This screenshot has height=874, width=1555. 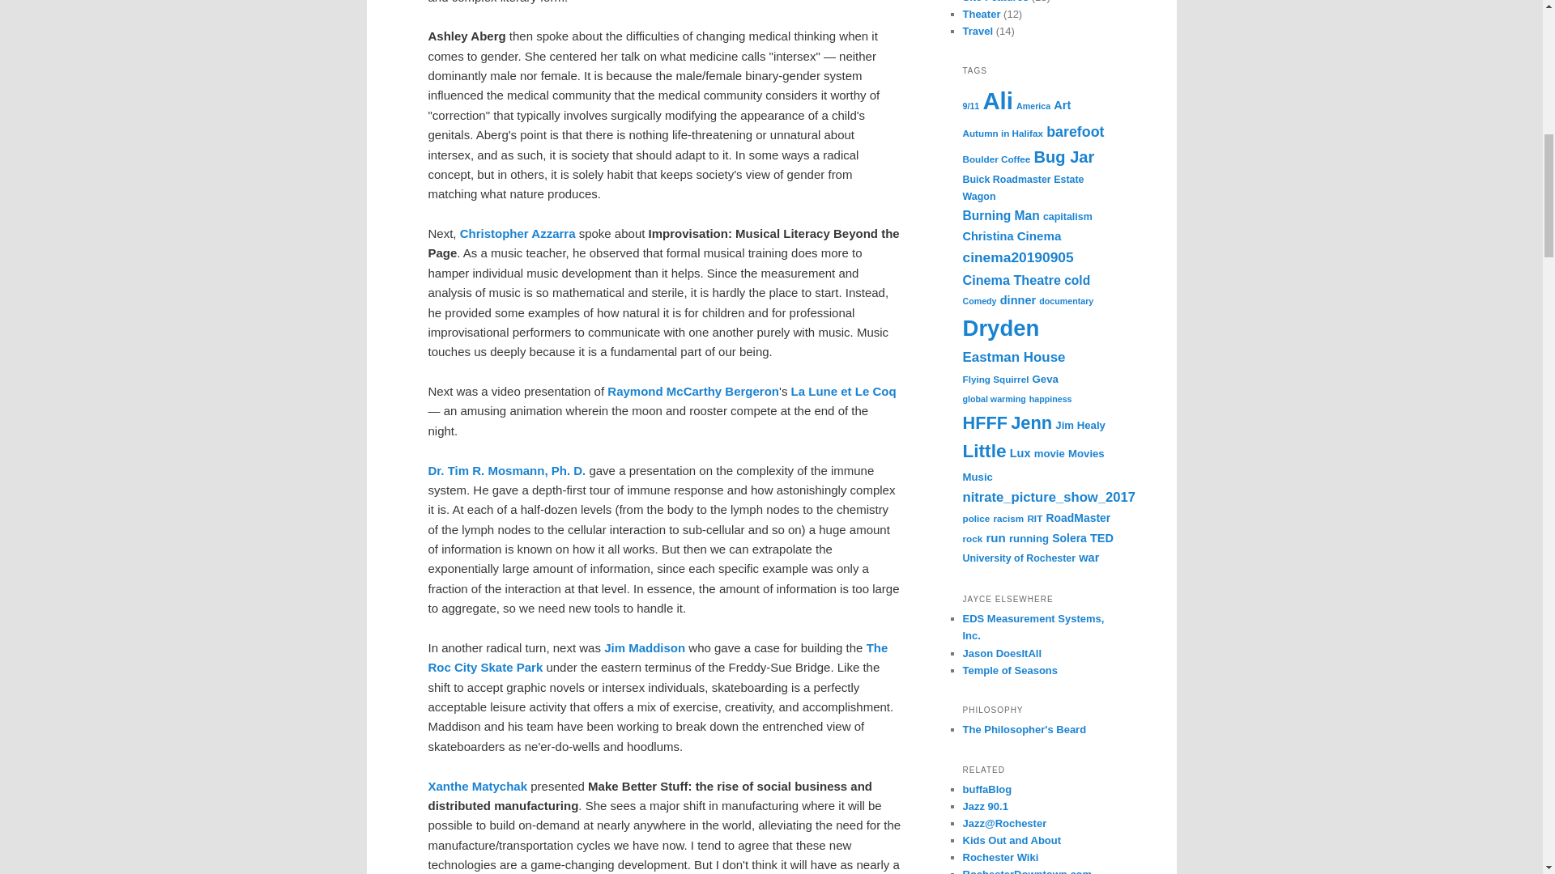 What do you see at coordinates (518, 233) in the screenshot?
I see `Christopher Azzarra` at bounding box center [518, 233].